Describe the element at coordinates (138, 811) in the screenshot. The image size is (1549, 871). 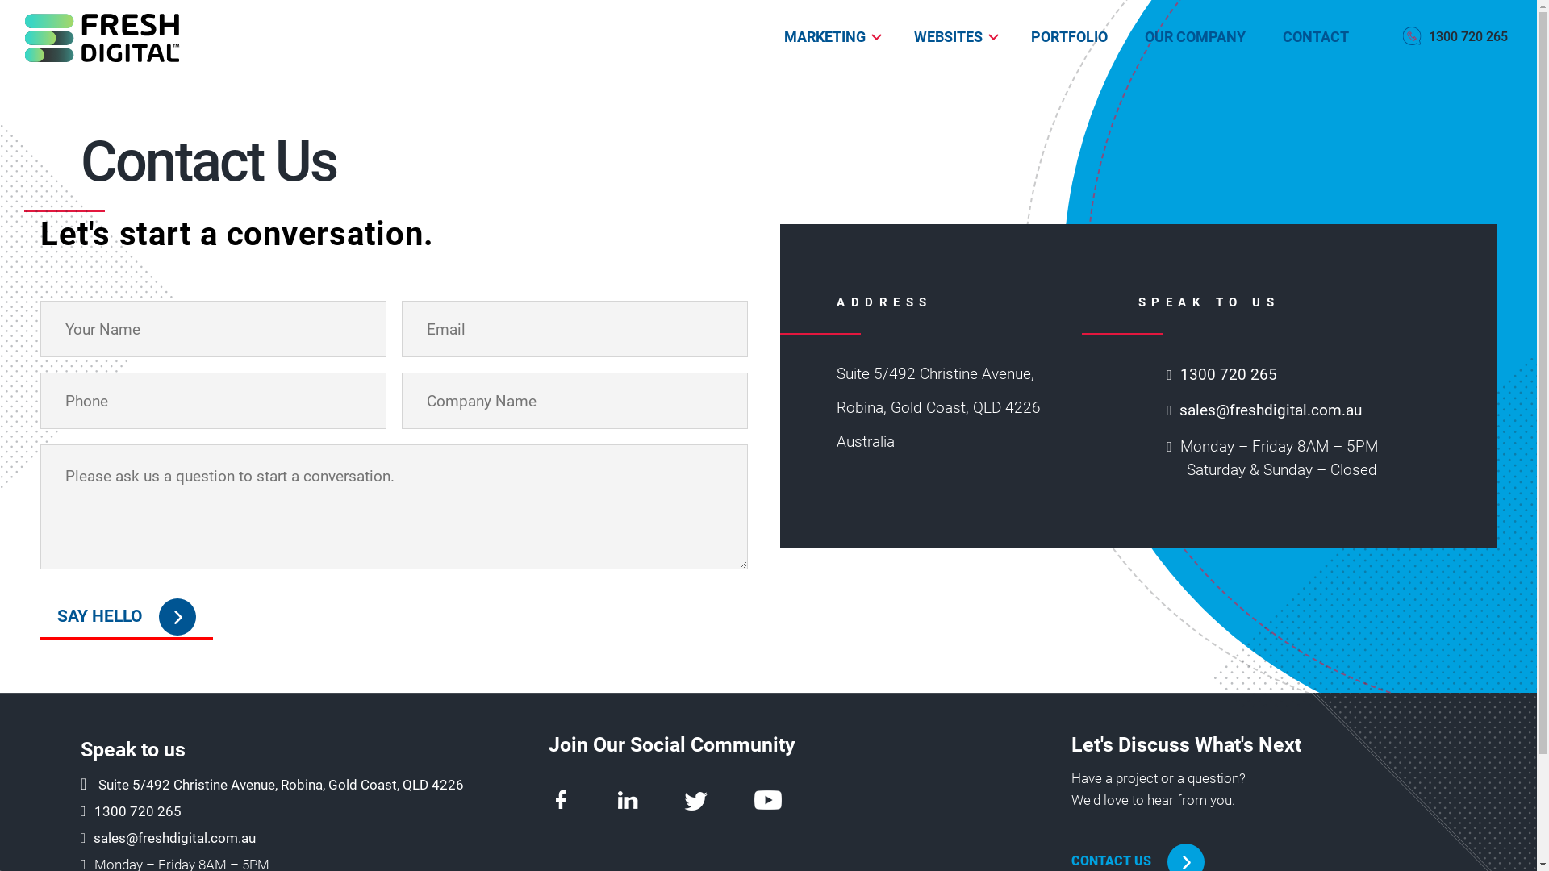
I see `1300 720 265` at that location.